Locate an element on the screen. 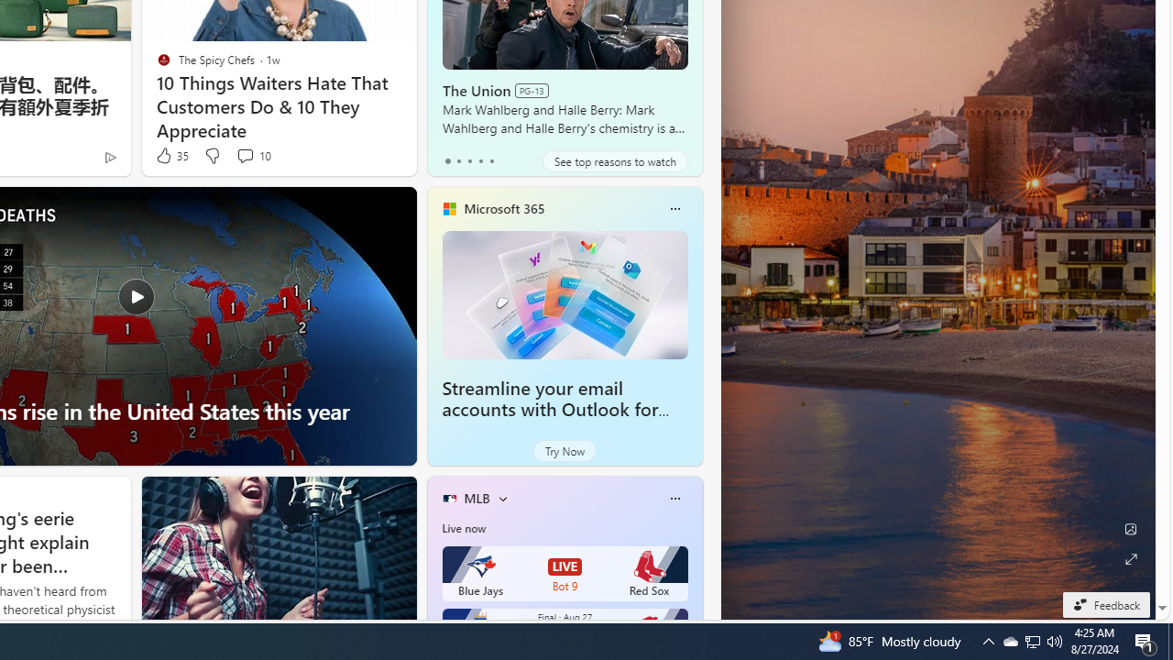 The height and width of the screenshot is (660, 1173). tab-0 is located at coordinates (447, 161).